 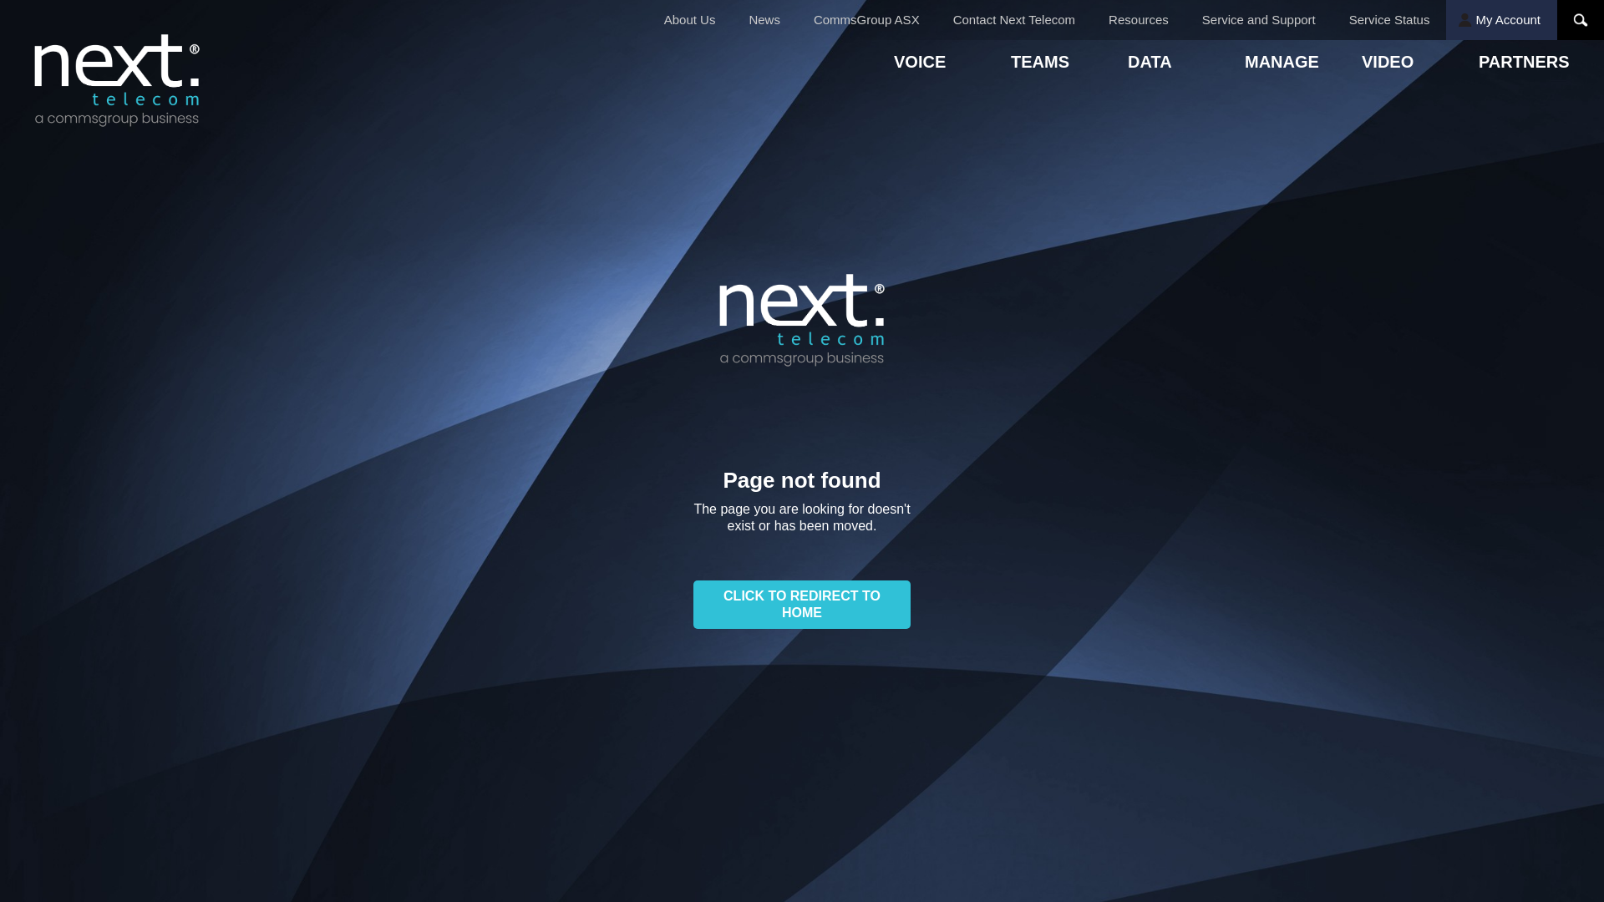 What do you see at coordinates (690, 20) in the screenshot?
I see `About Us` at bounding box center [690, 20].